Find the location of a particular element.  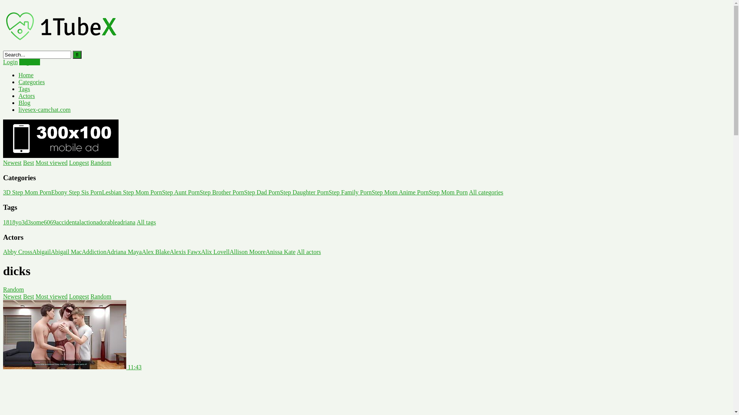

3d is located at coordinates (25, 222).